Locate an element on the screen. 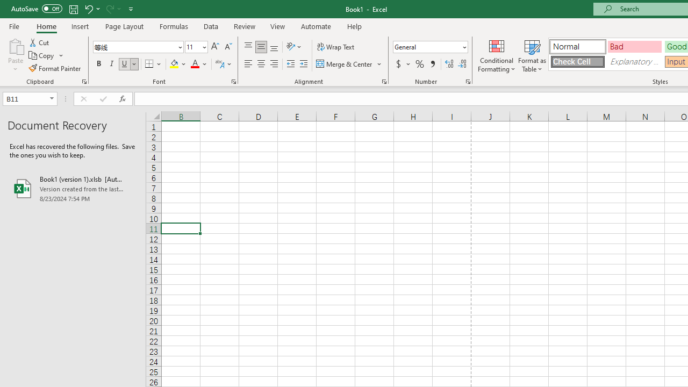 This screenshot has width=688, height=387. Align Left is located at coordinates (248, 64).